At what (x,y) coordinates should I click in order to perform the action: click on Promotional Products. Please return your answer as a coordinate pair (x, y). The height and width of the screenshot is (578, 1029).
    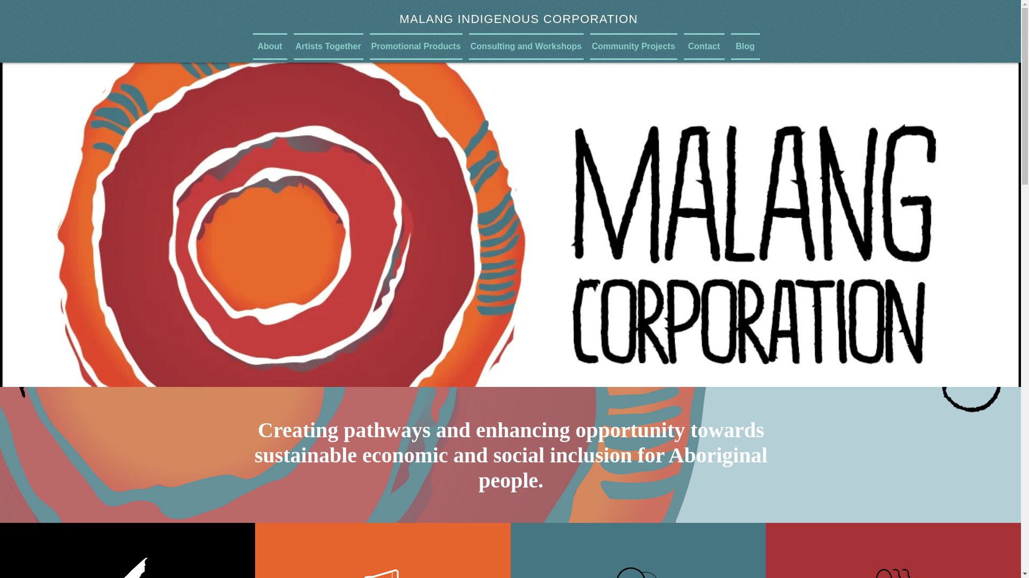
    Looking at the image, I should click on (416, 46).